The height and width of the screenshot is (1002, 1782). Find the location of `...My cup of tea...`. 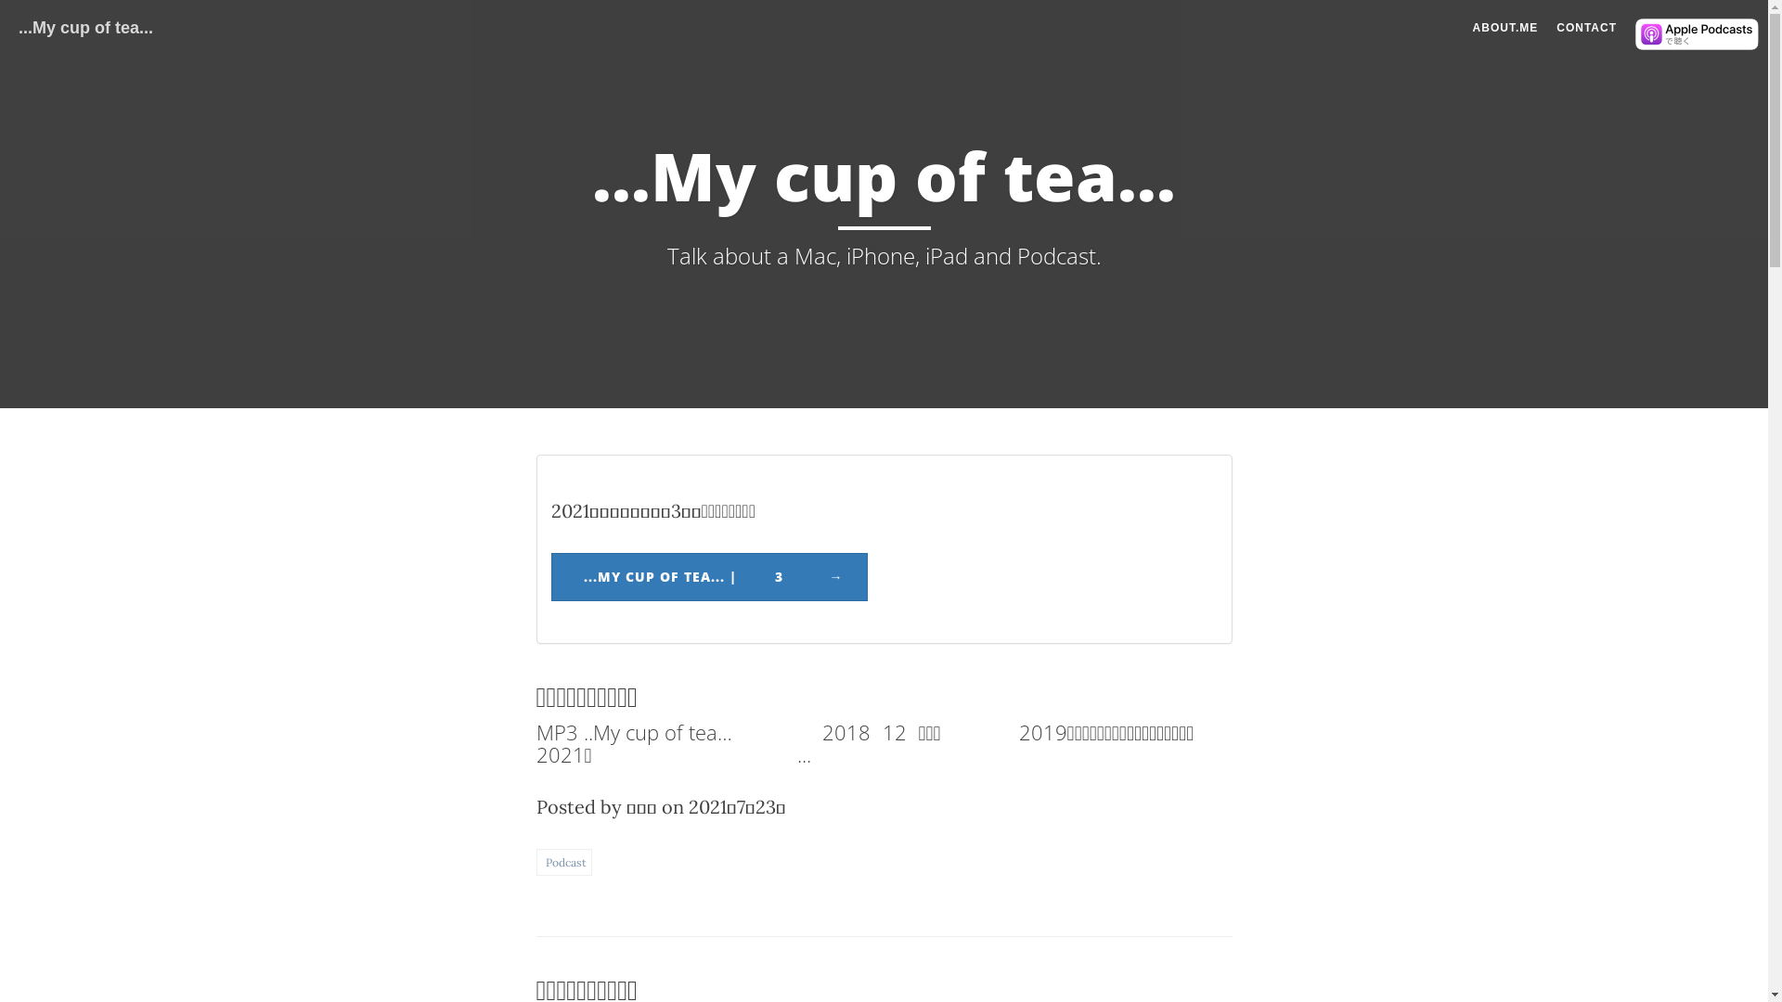

...My cup of tea... is located at coordinates (85, 23).